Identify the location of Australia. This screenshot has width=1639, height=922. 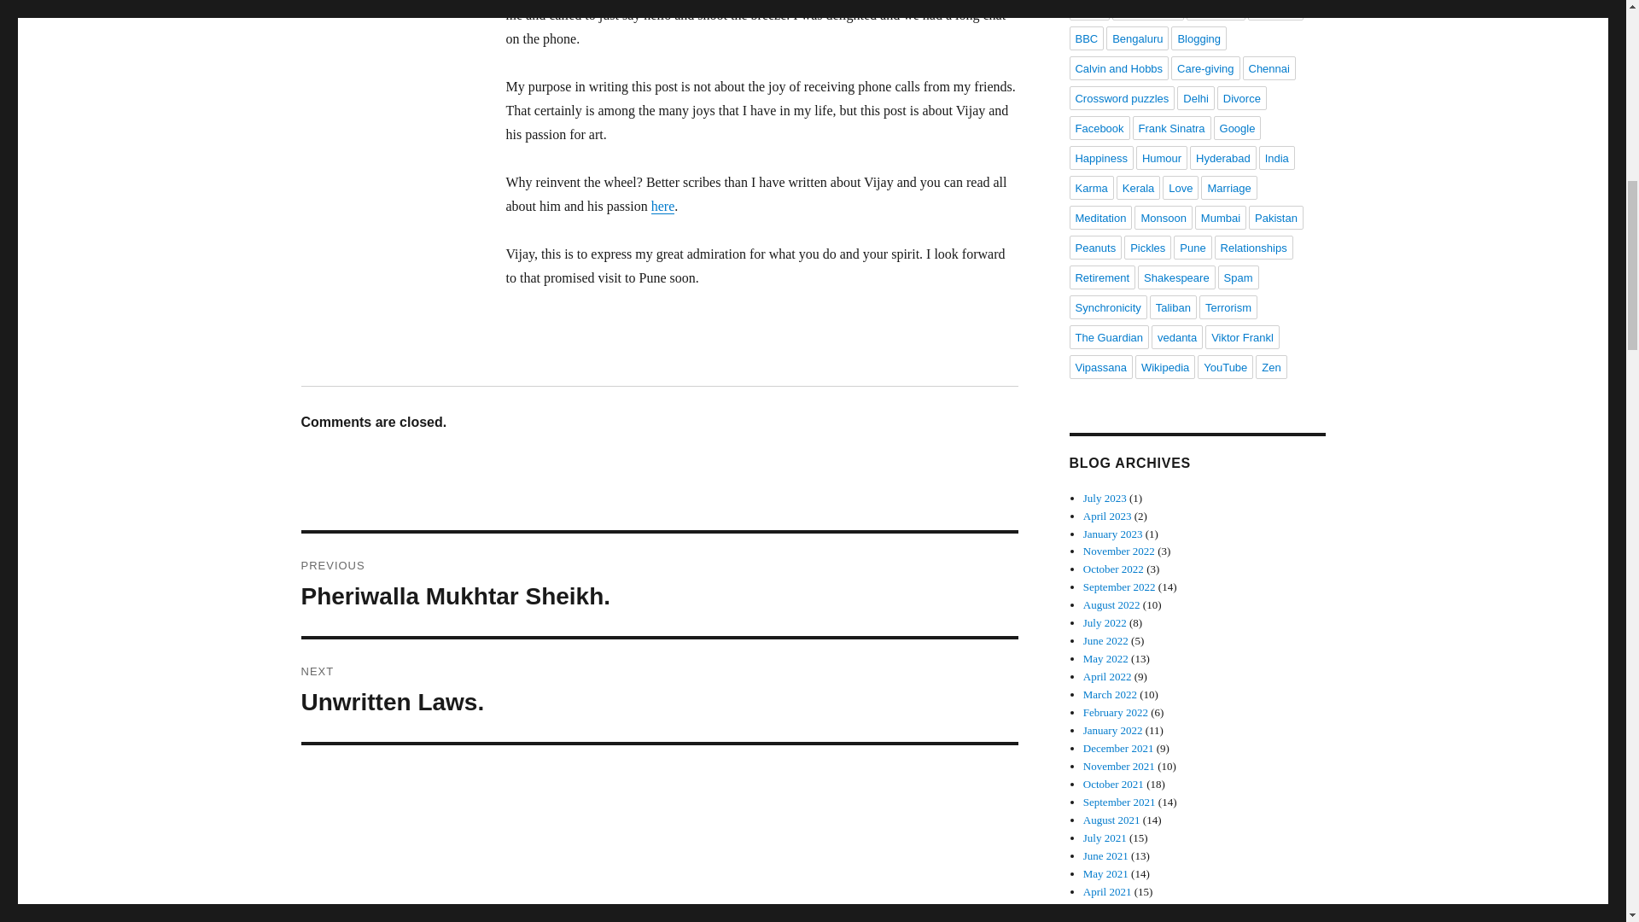
(1137, 38).